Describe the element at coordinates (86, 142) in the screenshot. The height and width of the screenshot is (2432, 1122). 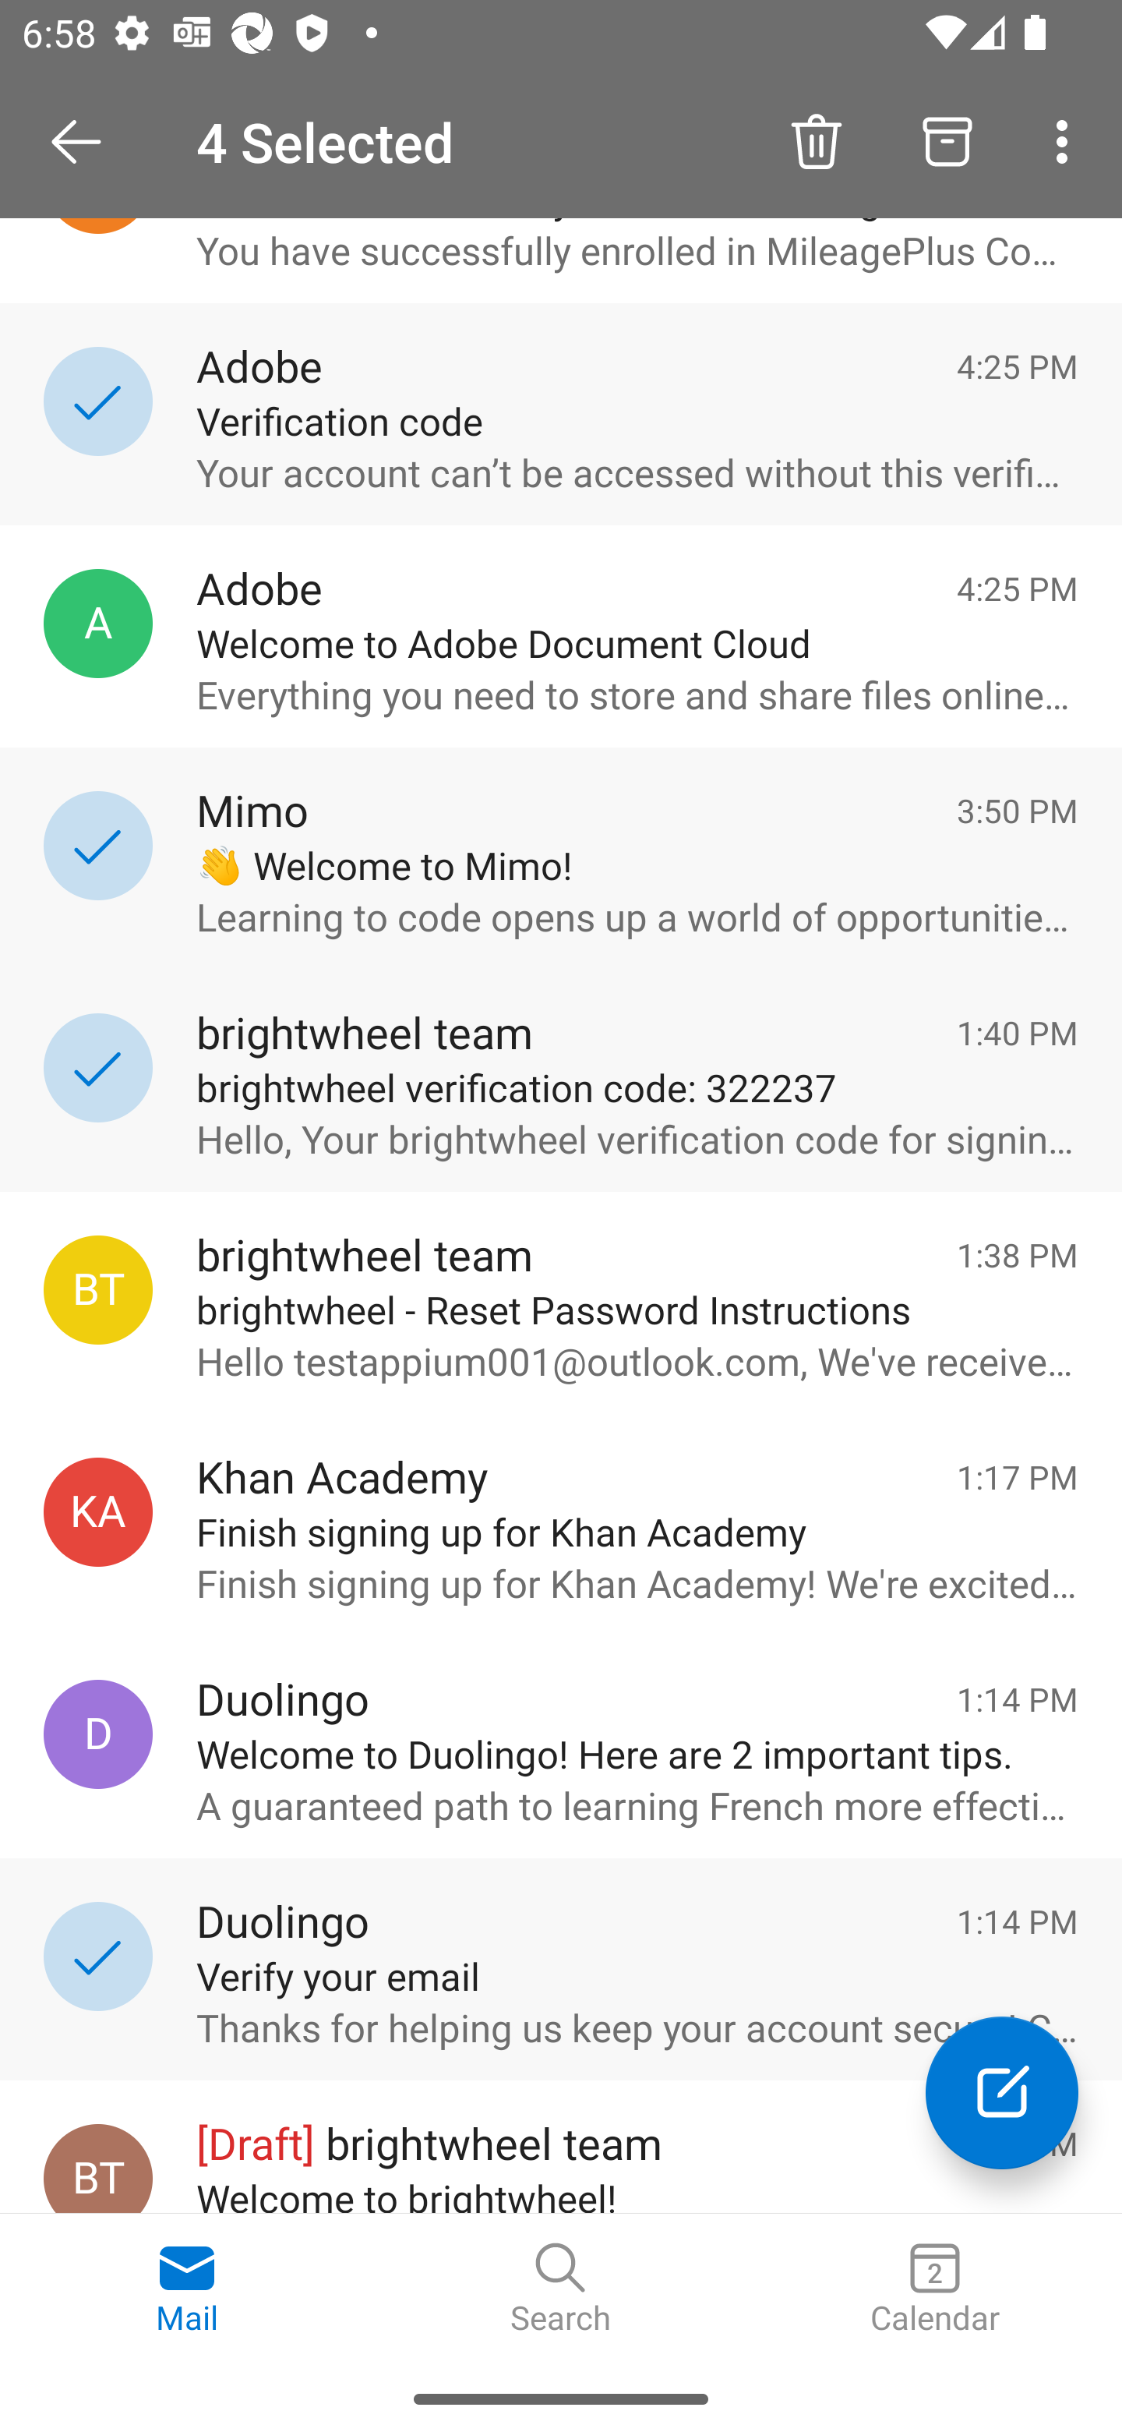
I see `Open Navigation Drawer` at that location.